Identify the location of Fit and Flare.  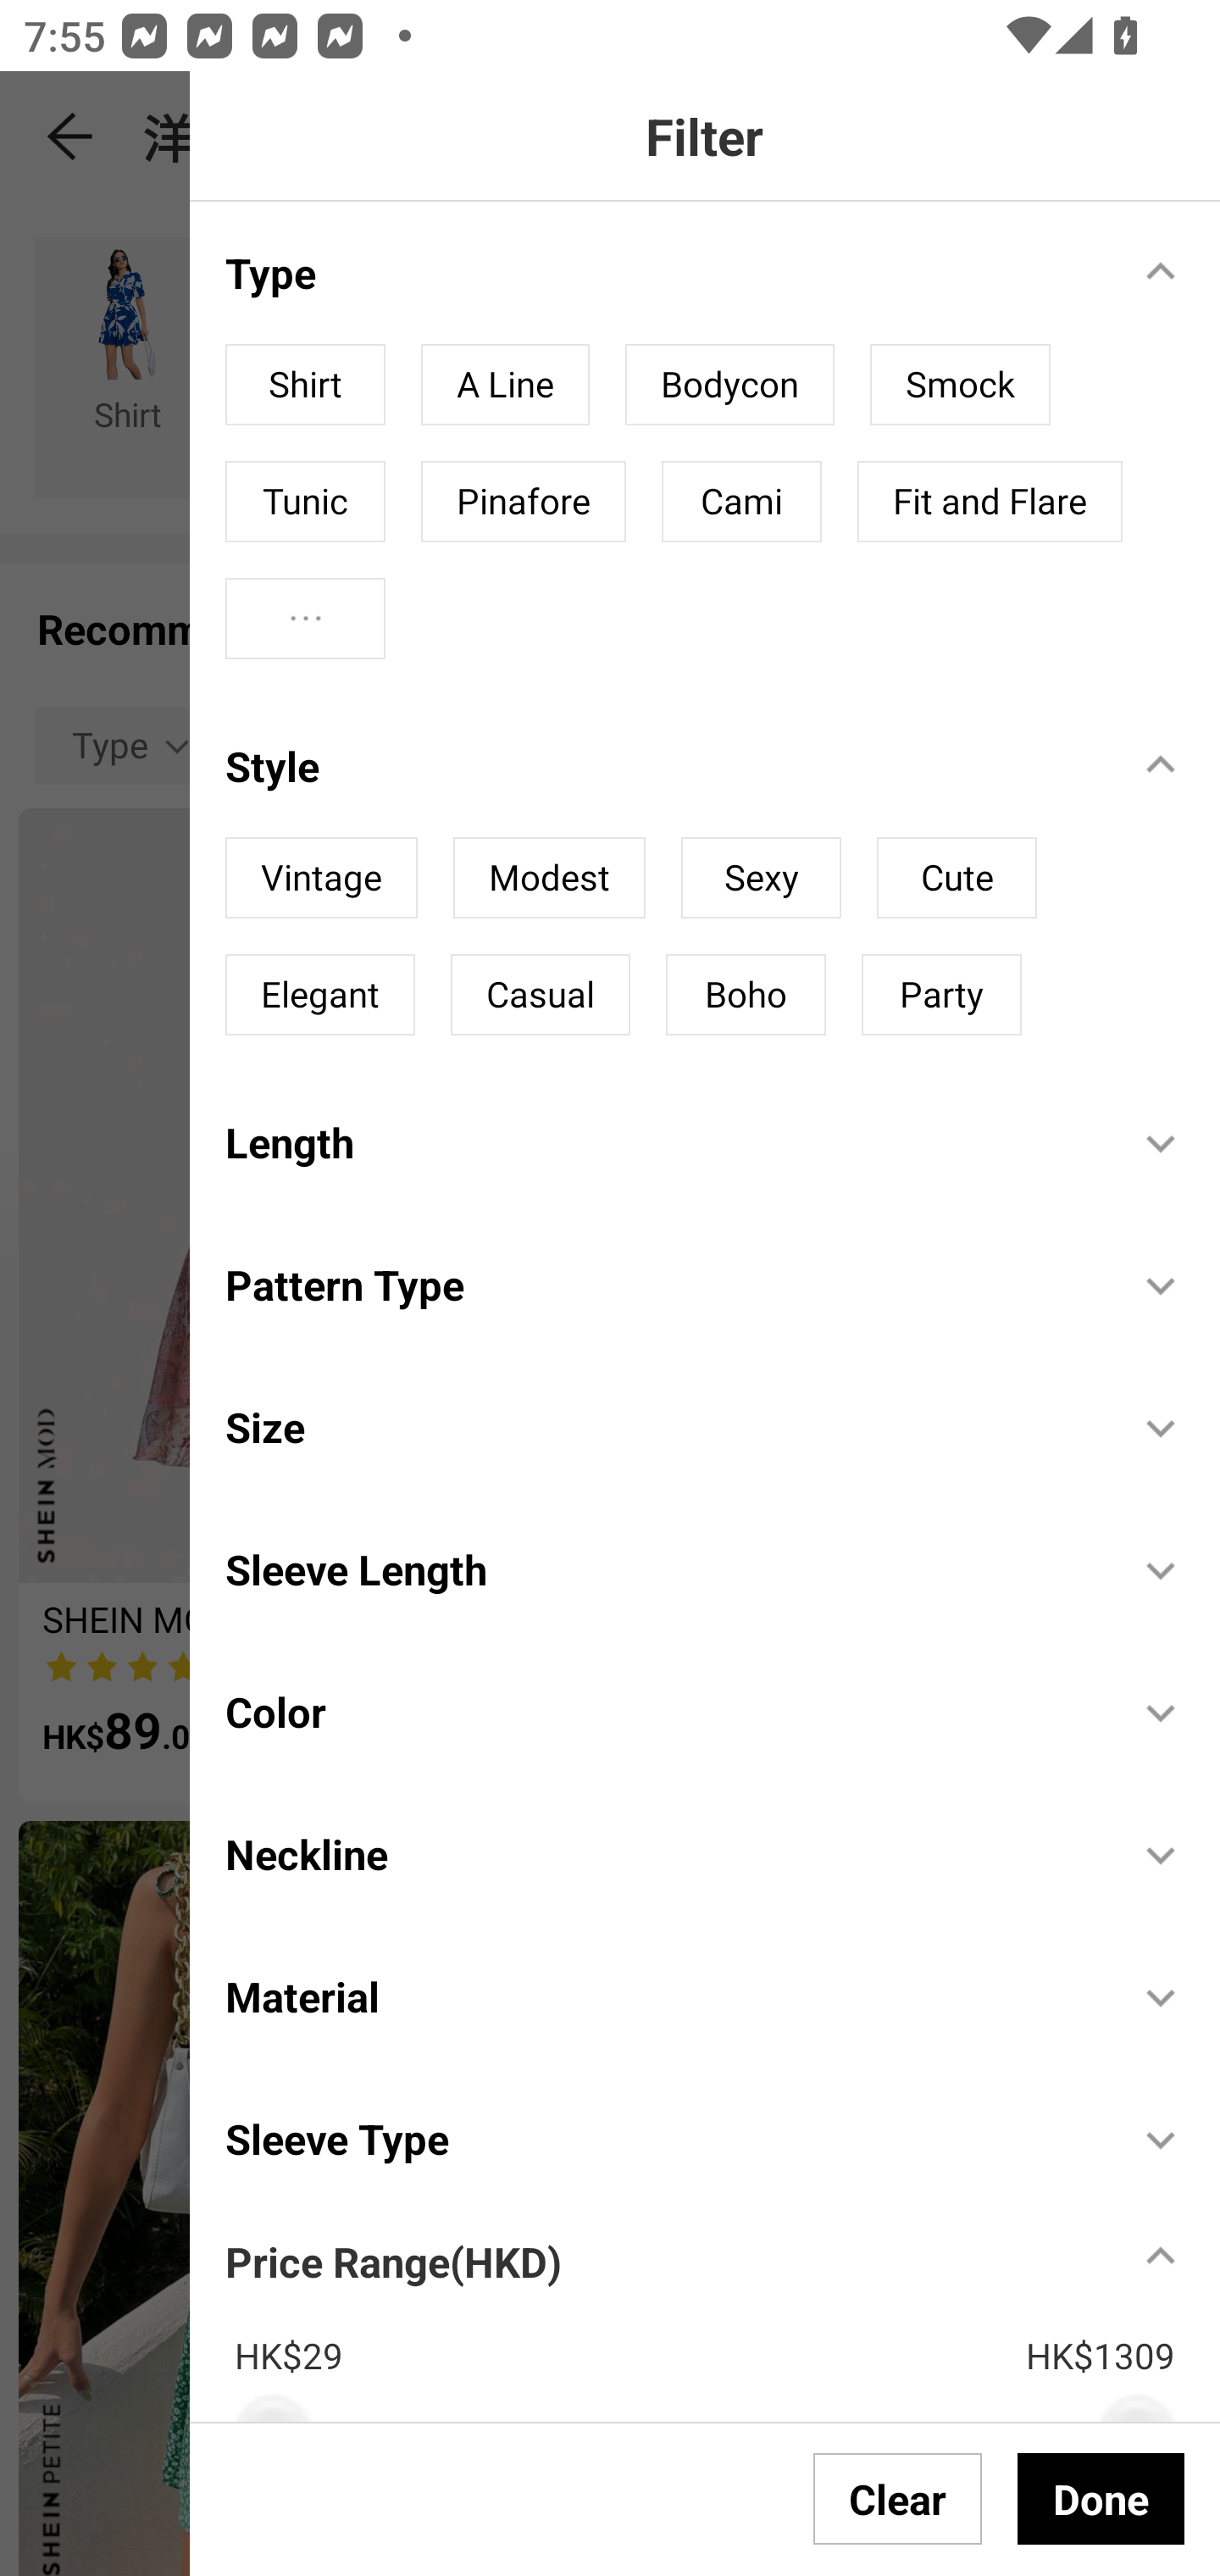
(990, 502).